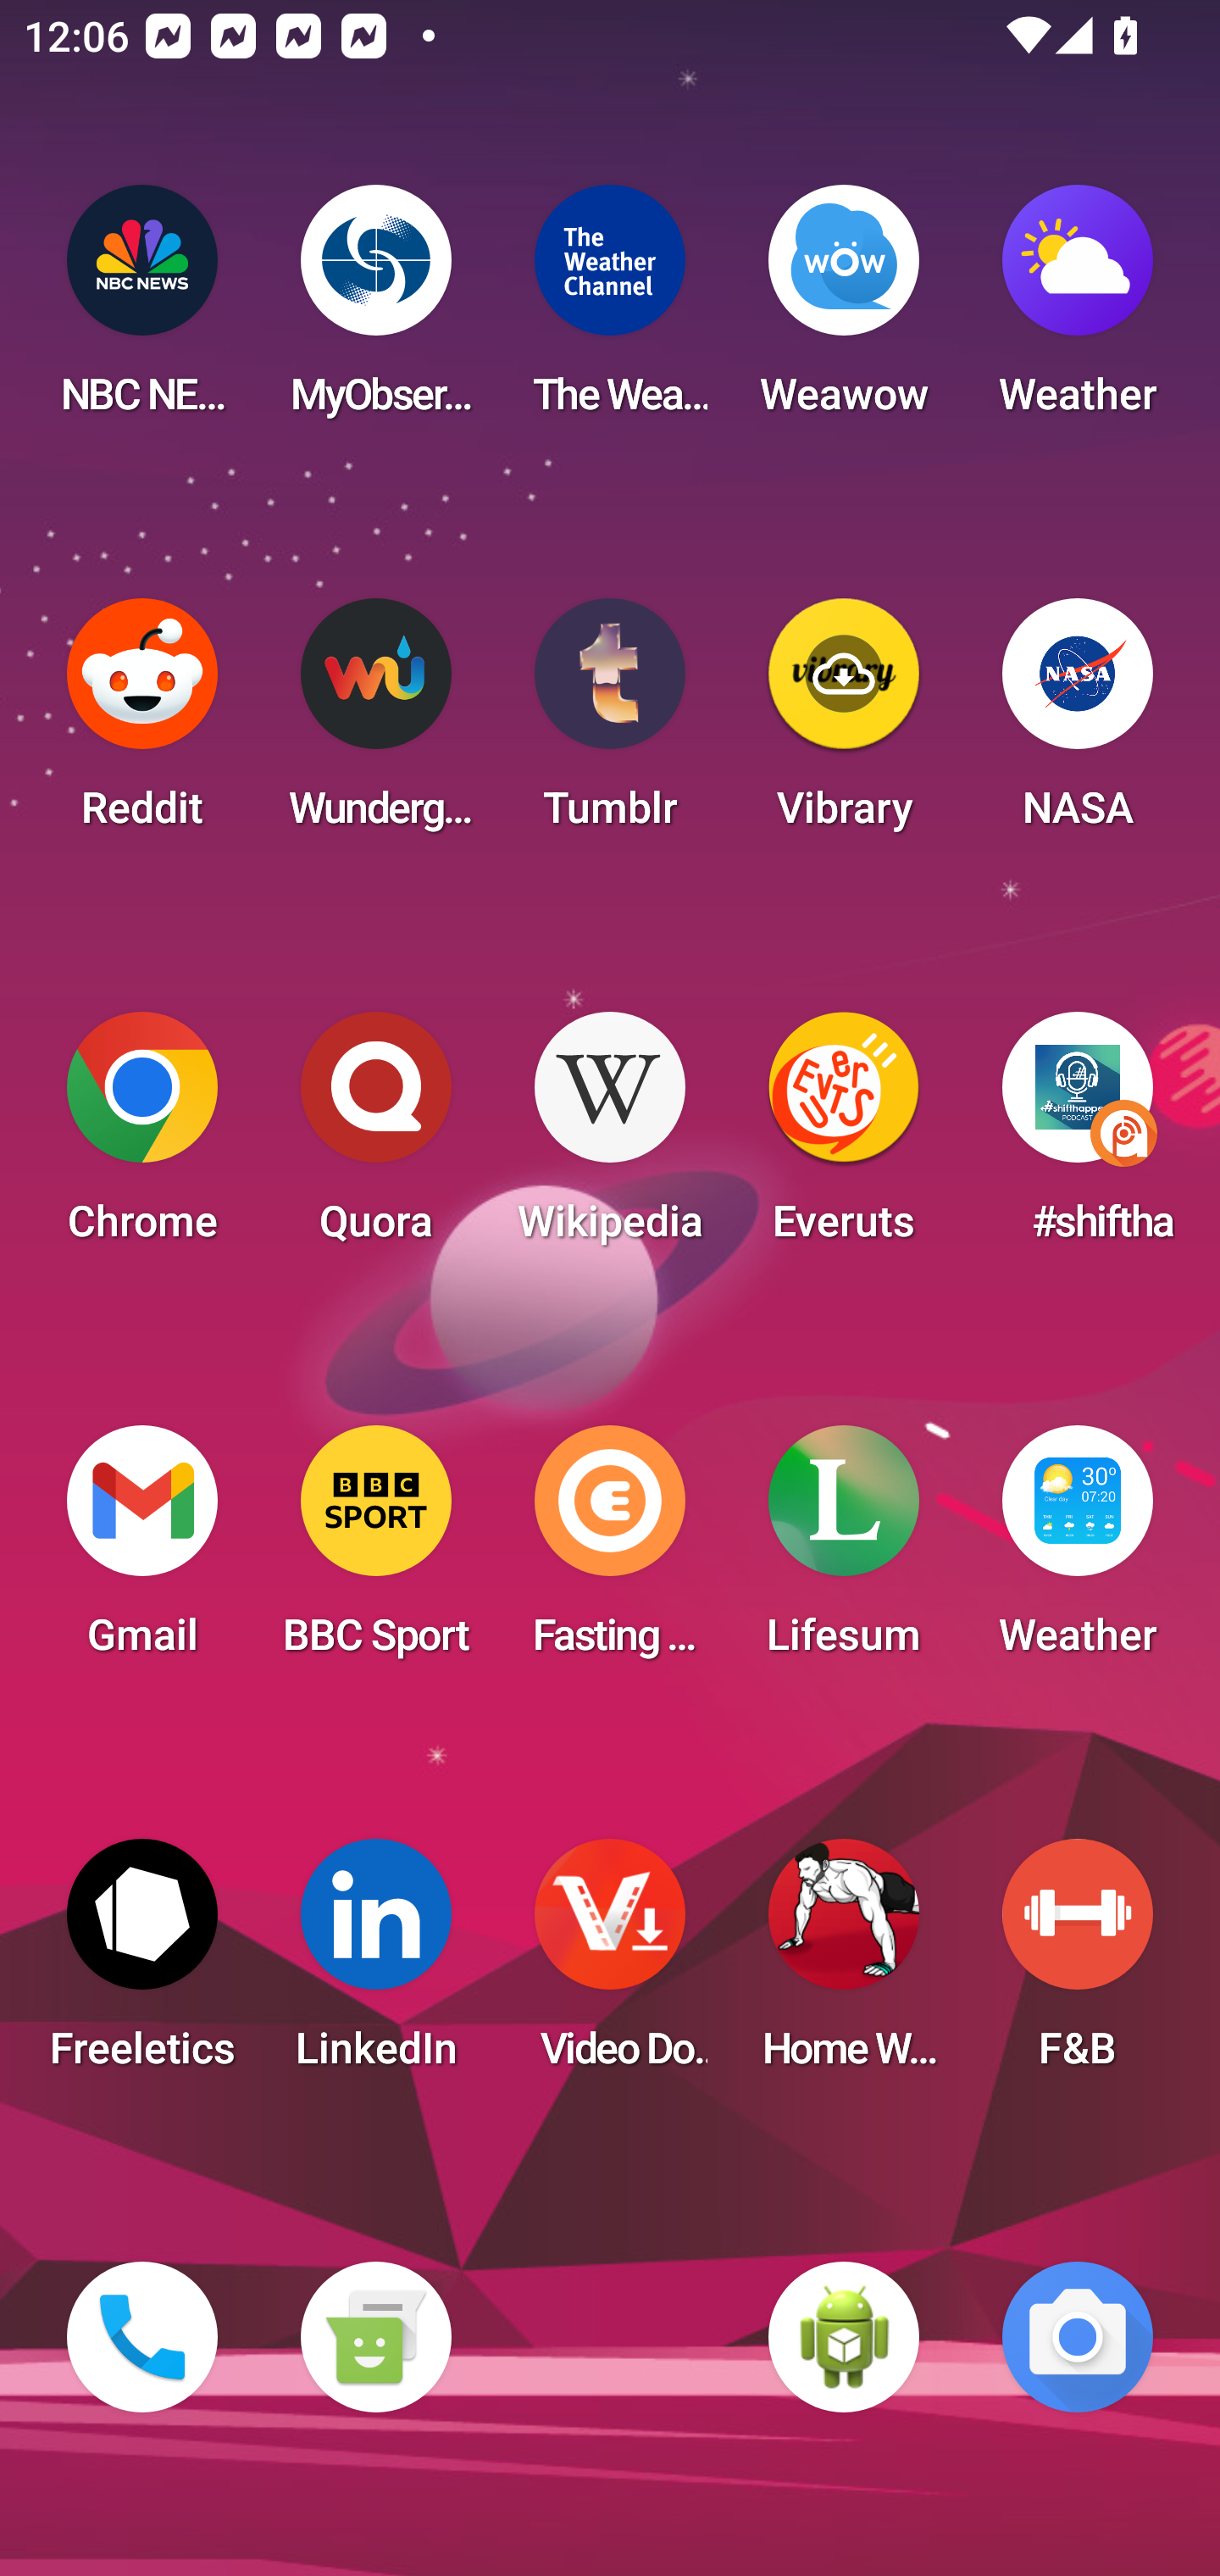  Describe the element at coordinates (844, 724) in the screenshot. I see `Vibrary` at that location.